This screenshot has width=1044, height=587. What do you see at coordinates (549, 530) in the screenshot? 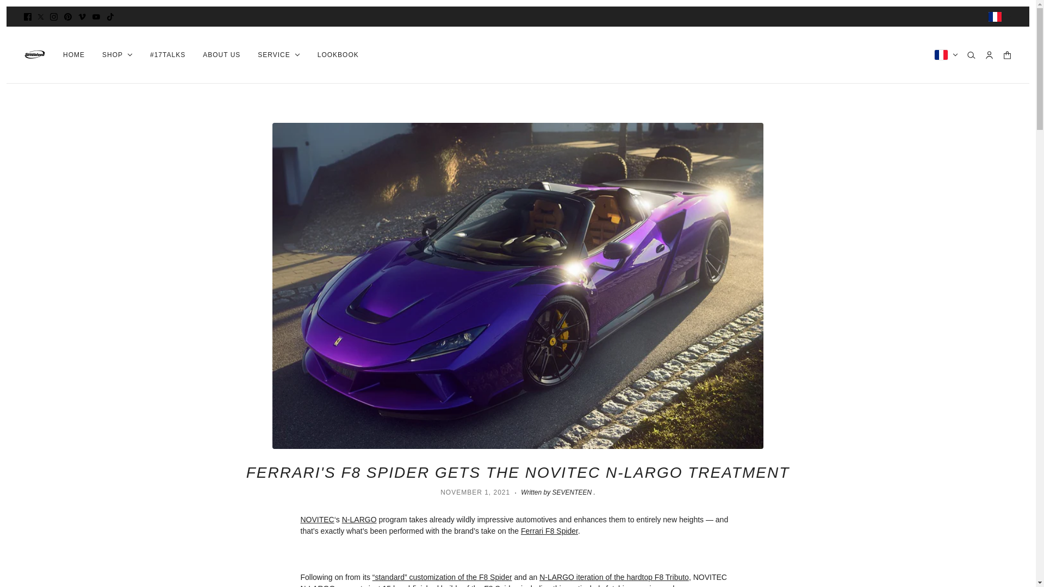
I see `Ferrari F8 Spider` at bounding box center [549, 530].